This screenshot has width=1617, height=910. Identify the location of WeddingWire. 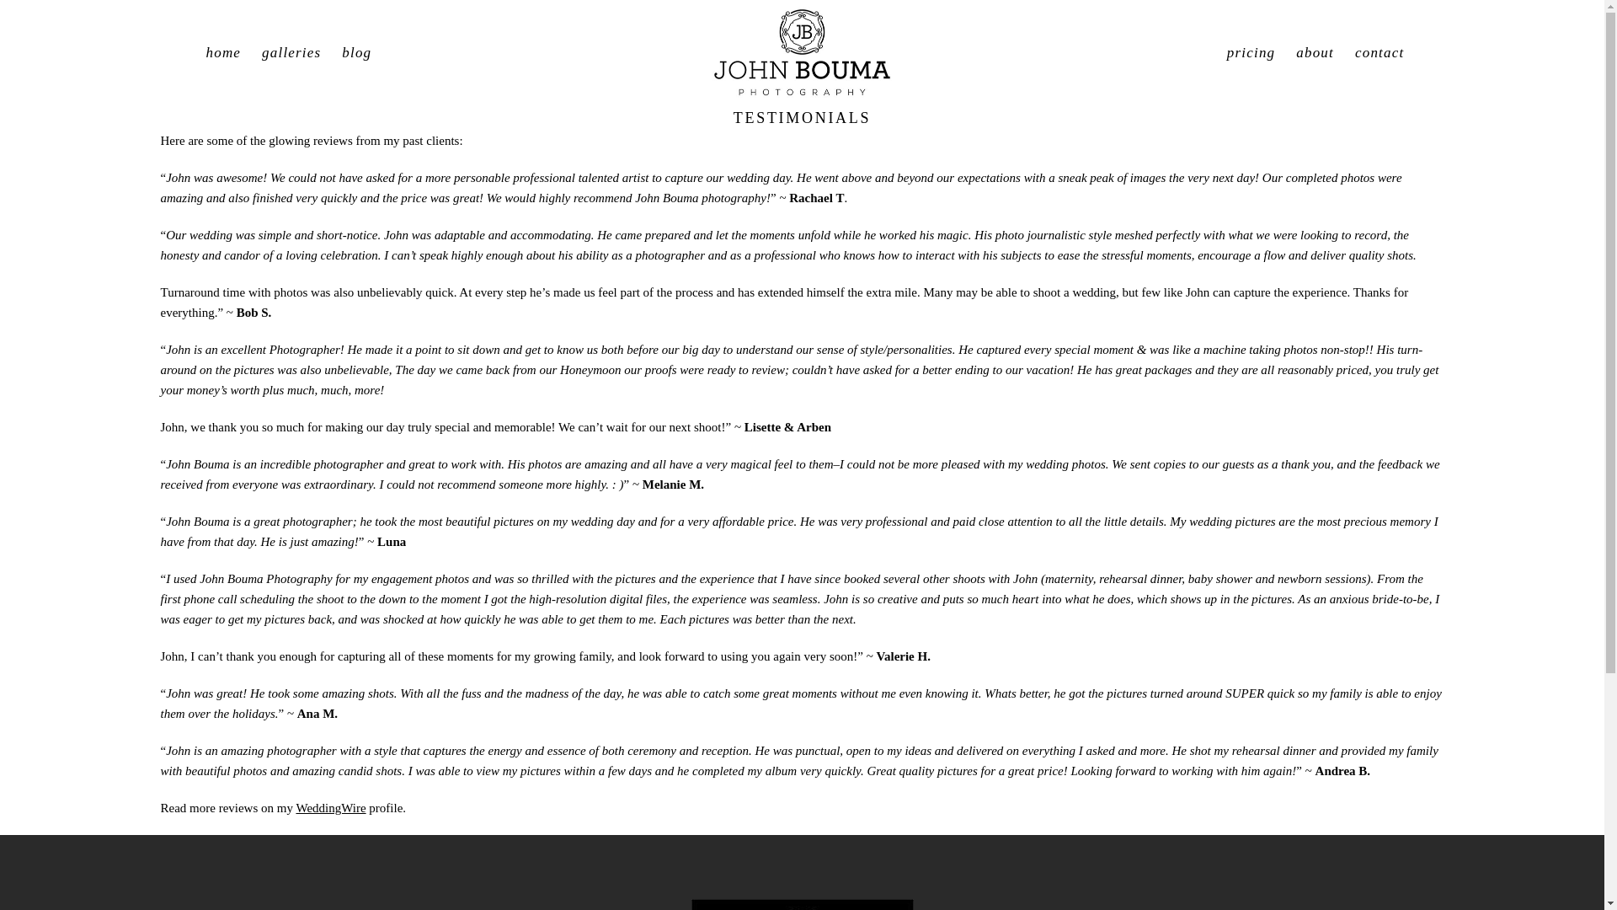
(330, 807).